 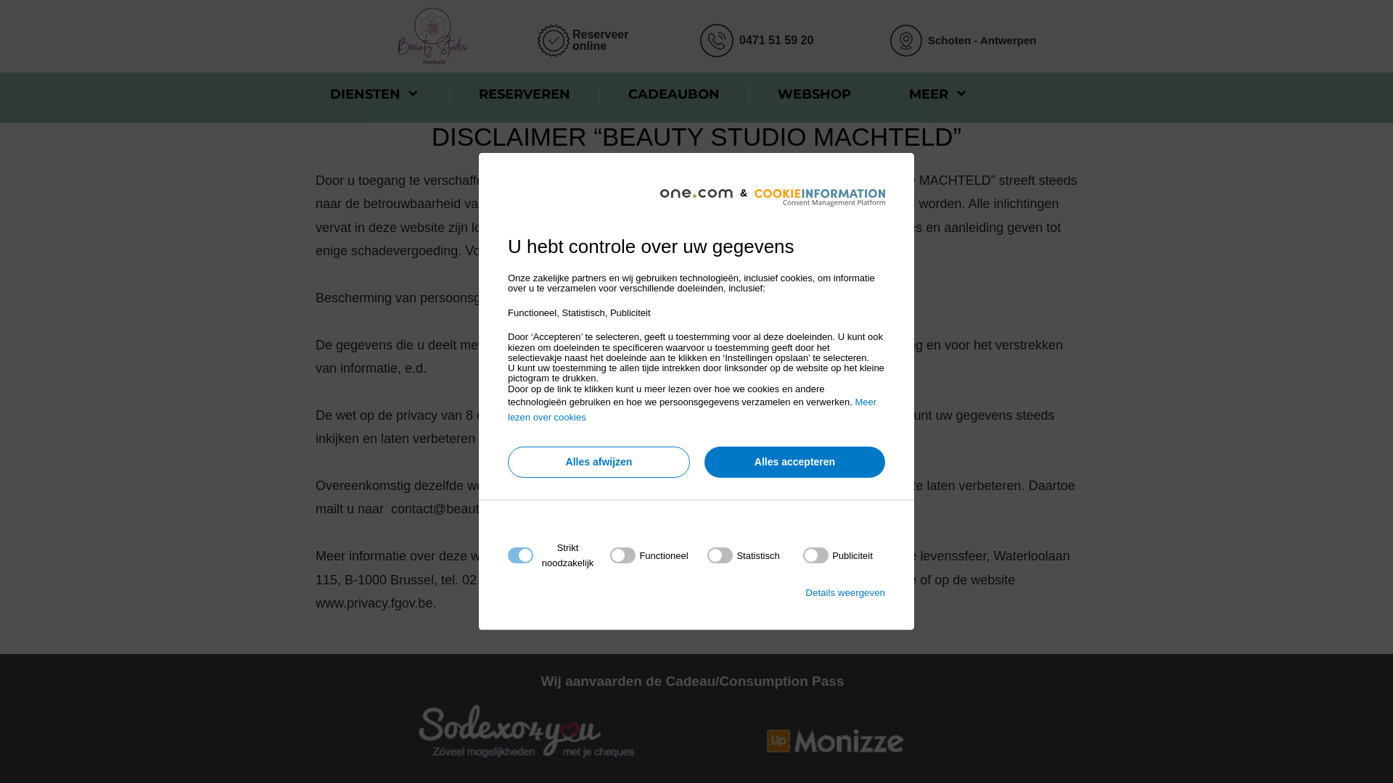 I want to click on Reserveer online, so click(x=601, y=40).